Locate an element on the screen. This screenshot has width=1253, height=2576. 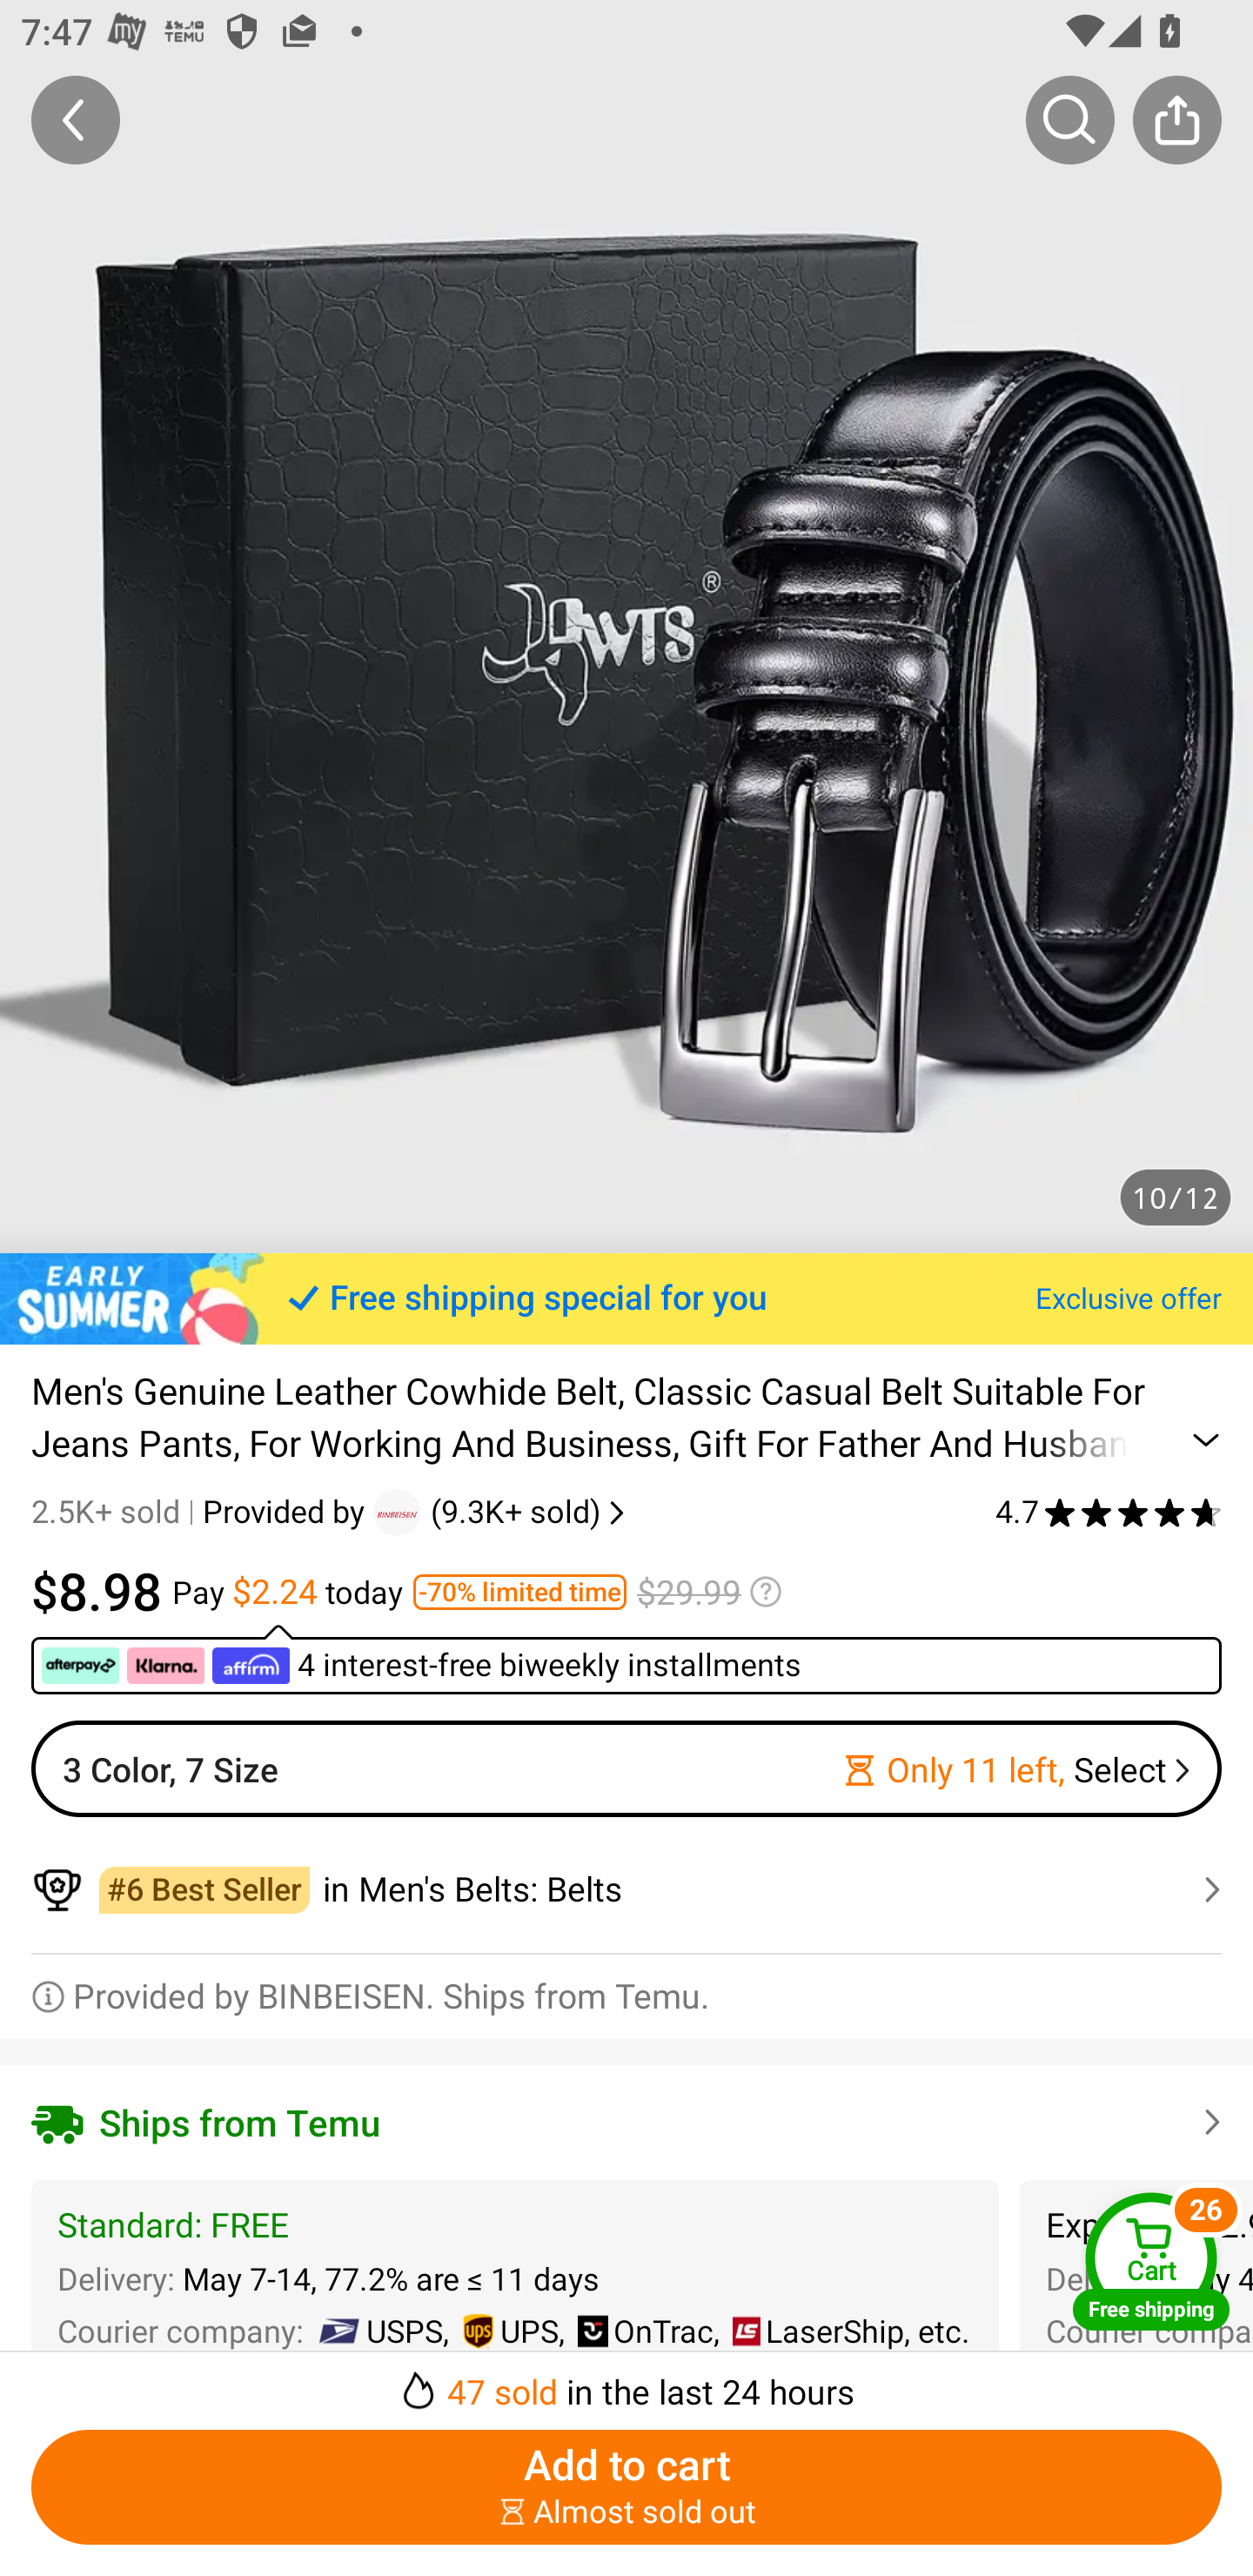
Share is located at coordinates (1176, 119).